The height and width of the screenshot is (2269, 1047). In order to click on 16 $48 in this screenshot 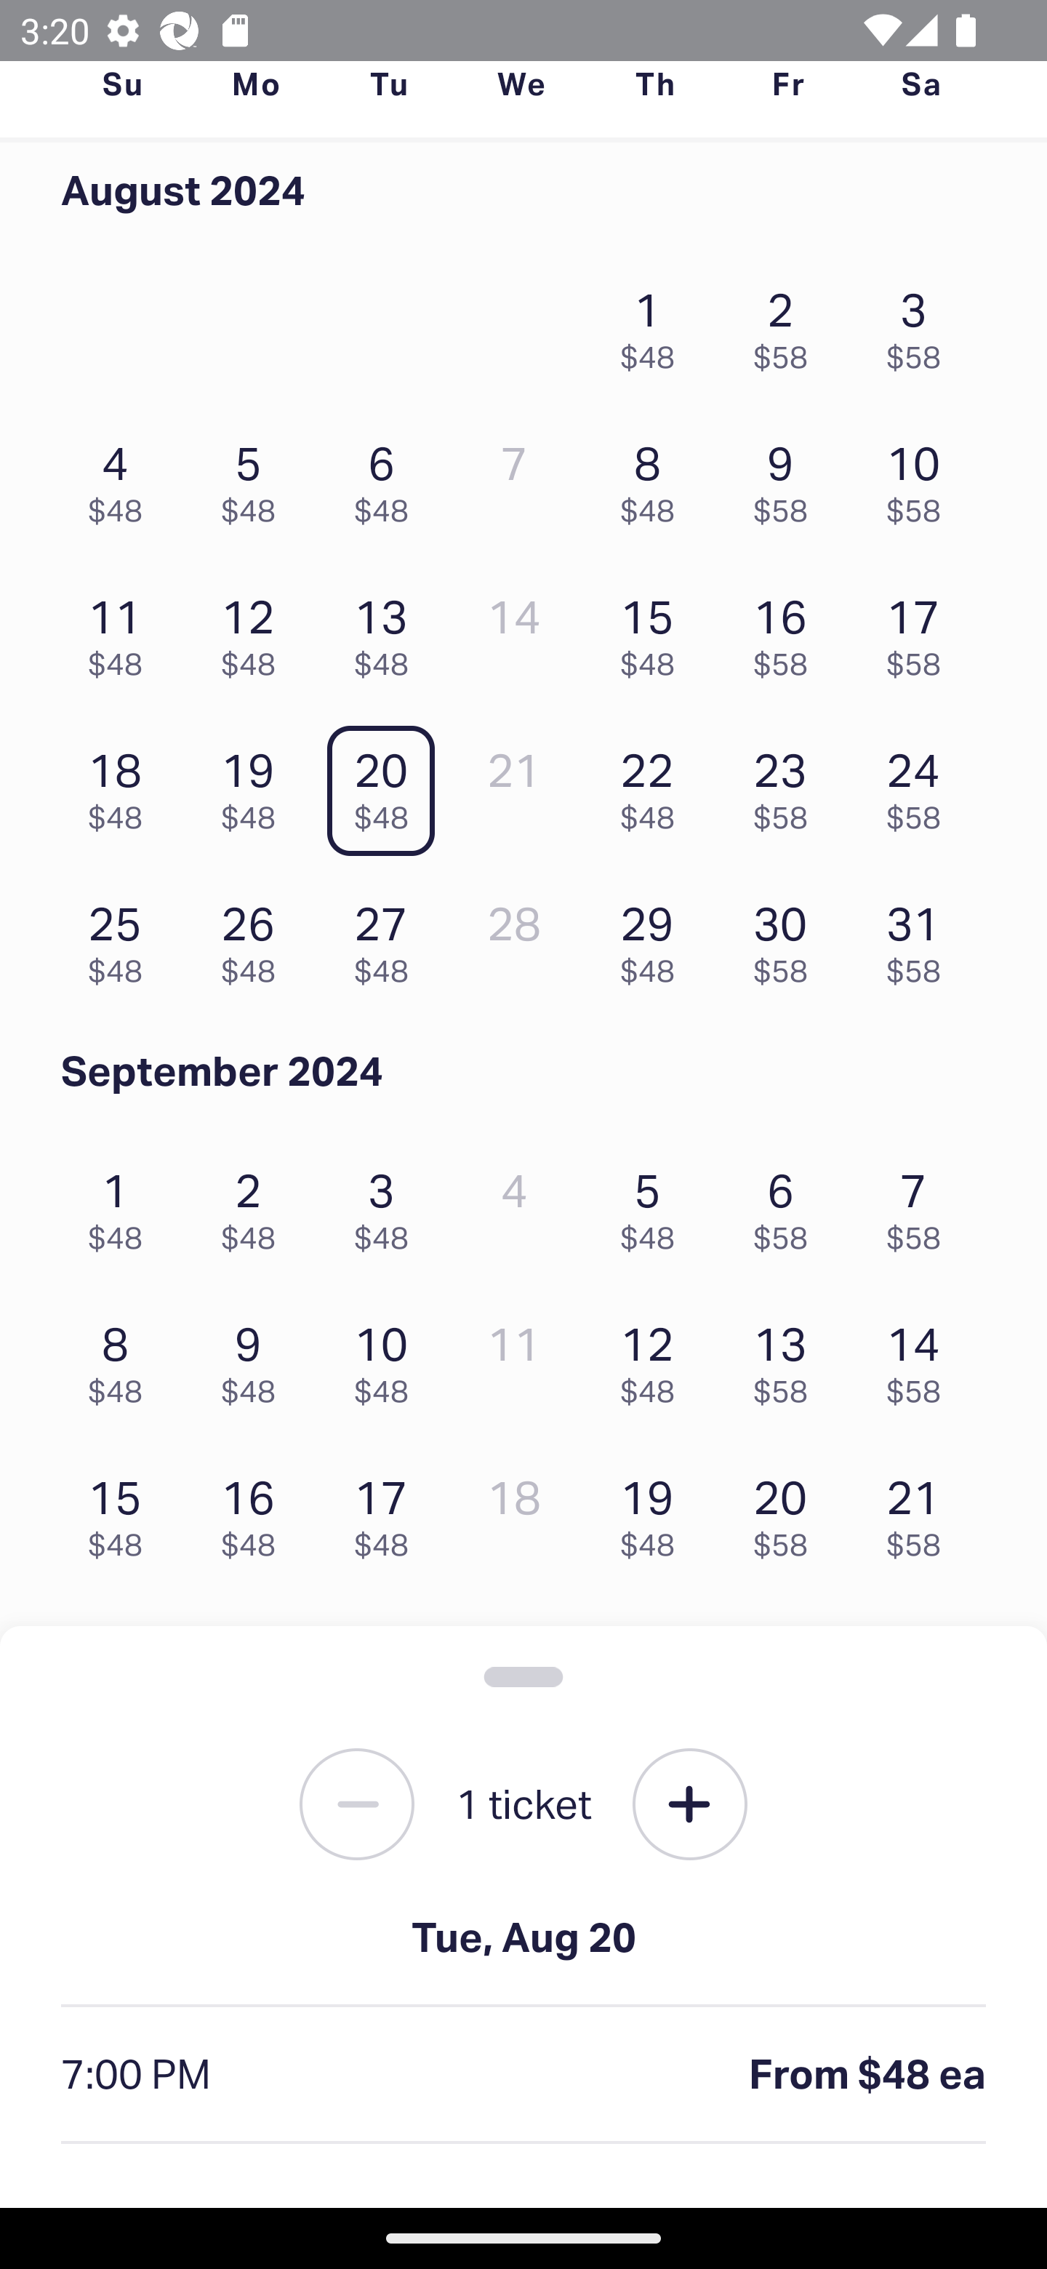, I will do `click(255, 1512)`.